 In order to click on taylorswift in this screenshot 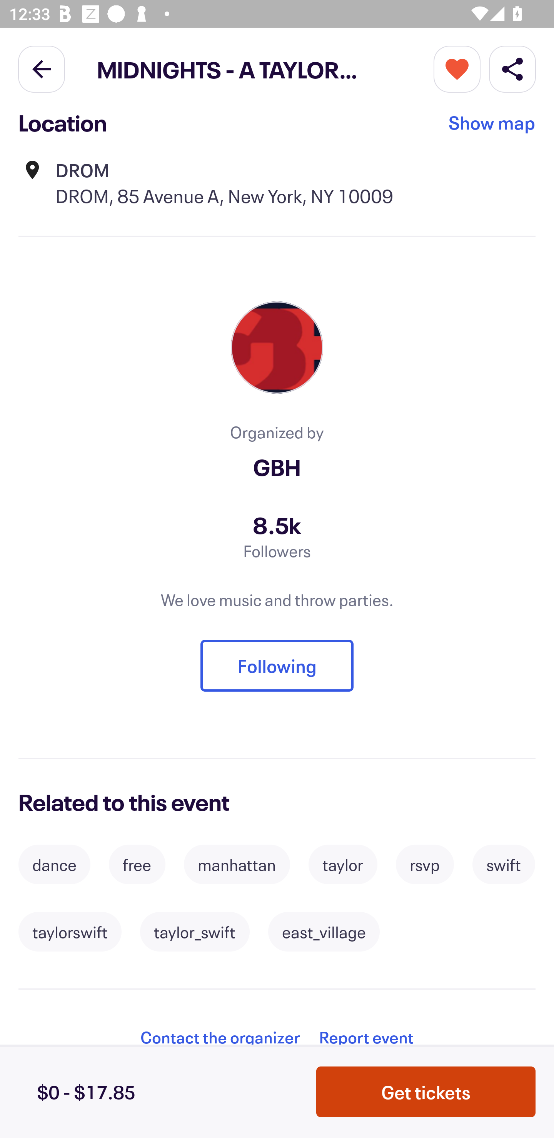, I will do `click(70, 932)`.